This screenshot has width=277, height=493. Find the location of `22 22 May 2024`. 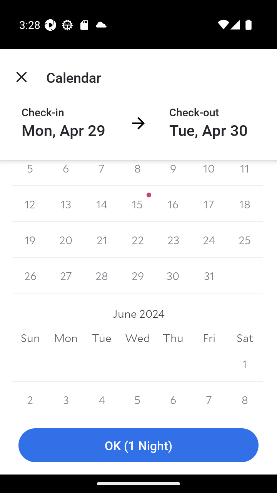

22 22 May 2024 is located at coordinates (137, 240).